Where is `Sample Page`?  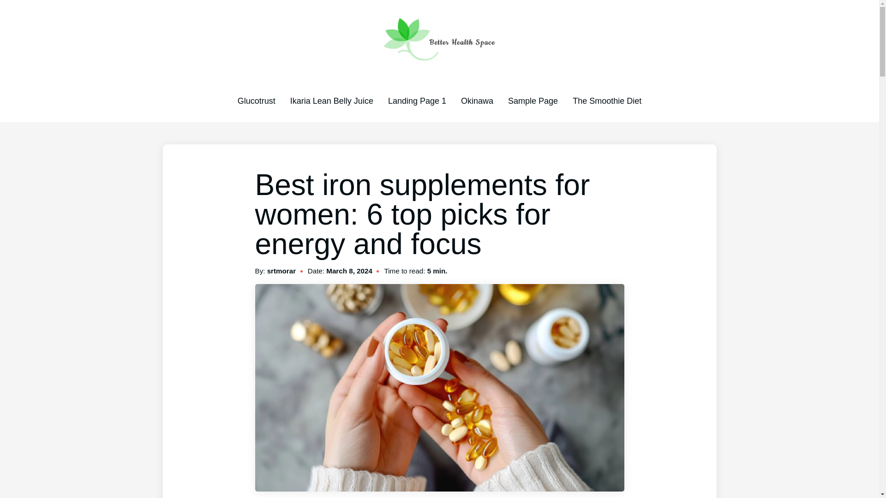
Sample Page is located at coordinates (533, 101).